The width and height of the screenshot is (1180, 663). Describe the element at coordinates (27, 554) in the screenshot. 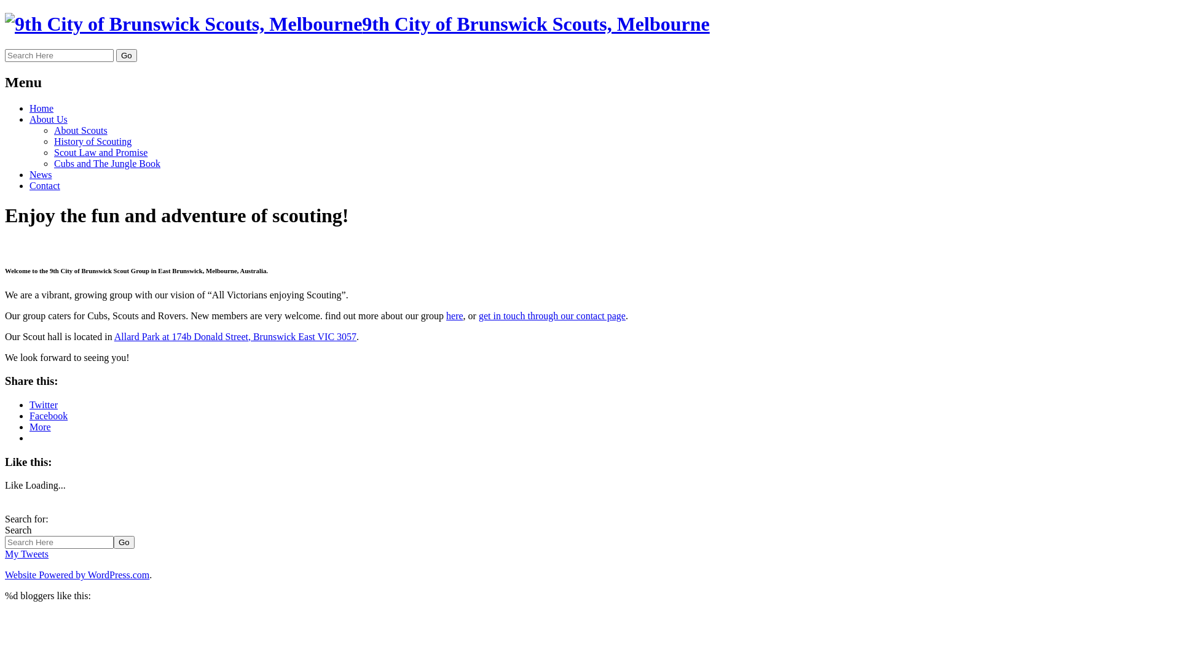

I see `My Tweets` at that location.